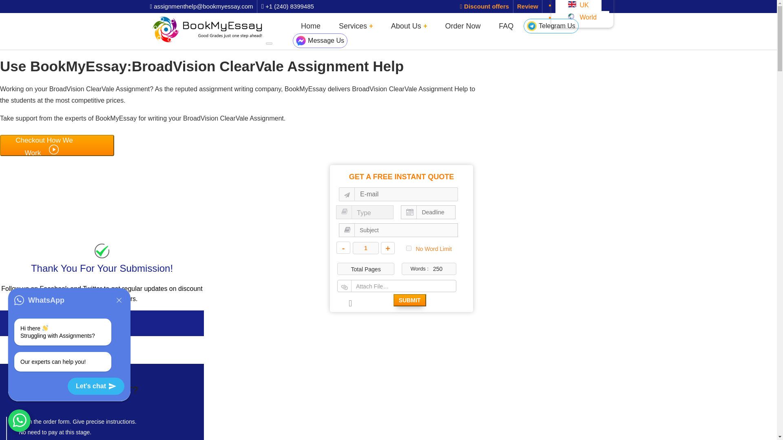 Image resolution: width=783 pixels, height=440 pixels. What do you see at coordinates (409, 248) in the screenshot?
I see `on` at bounding box center [409, 248].